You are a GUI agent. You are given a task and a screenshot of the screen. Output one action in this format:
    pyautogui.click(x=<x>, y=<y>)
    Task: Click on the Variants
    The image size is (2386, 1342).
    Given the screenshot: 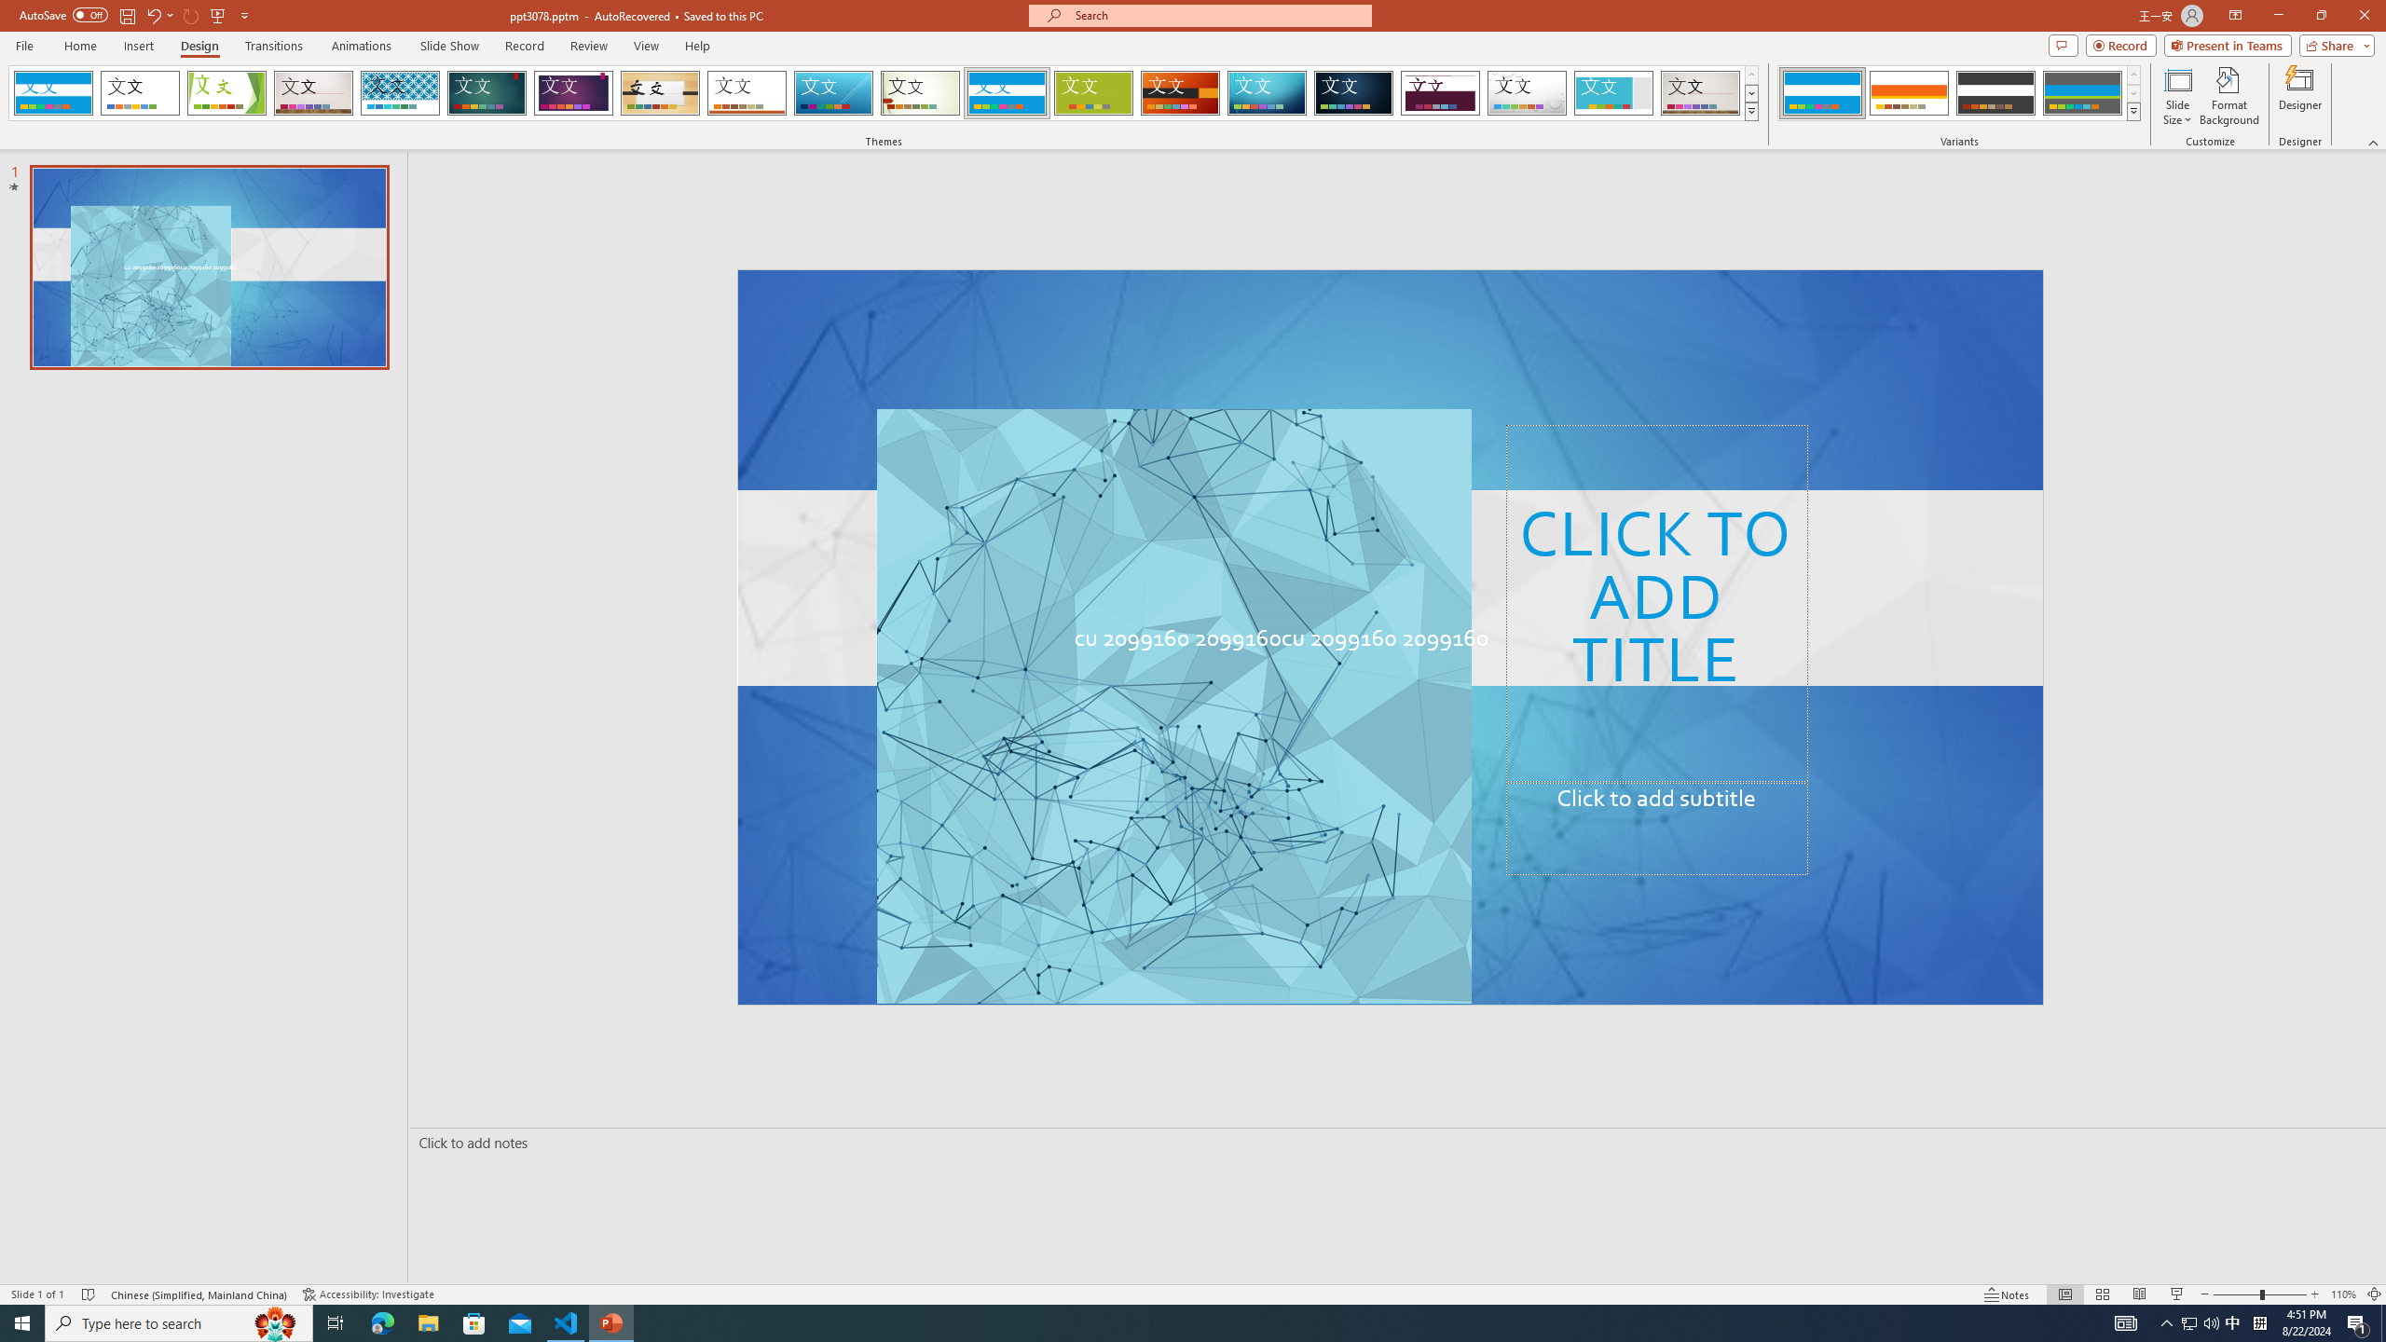 What is the action you would take?
    pyautogui.click(x=2132, y=111)
    